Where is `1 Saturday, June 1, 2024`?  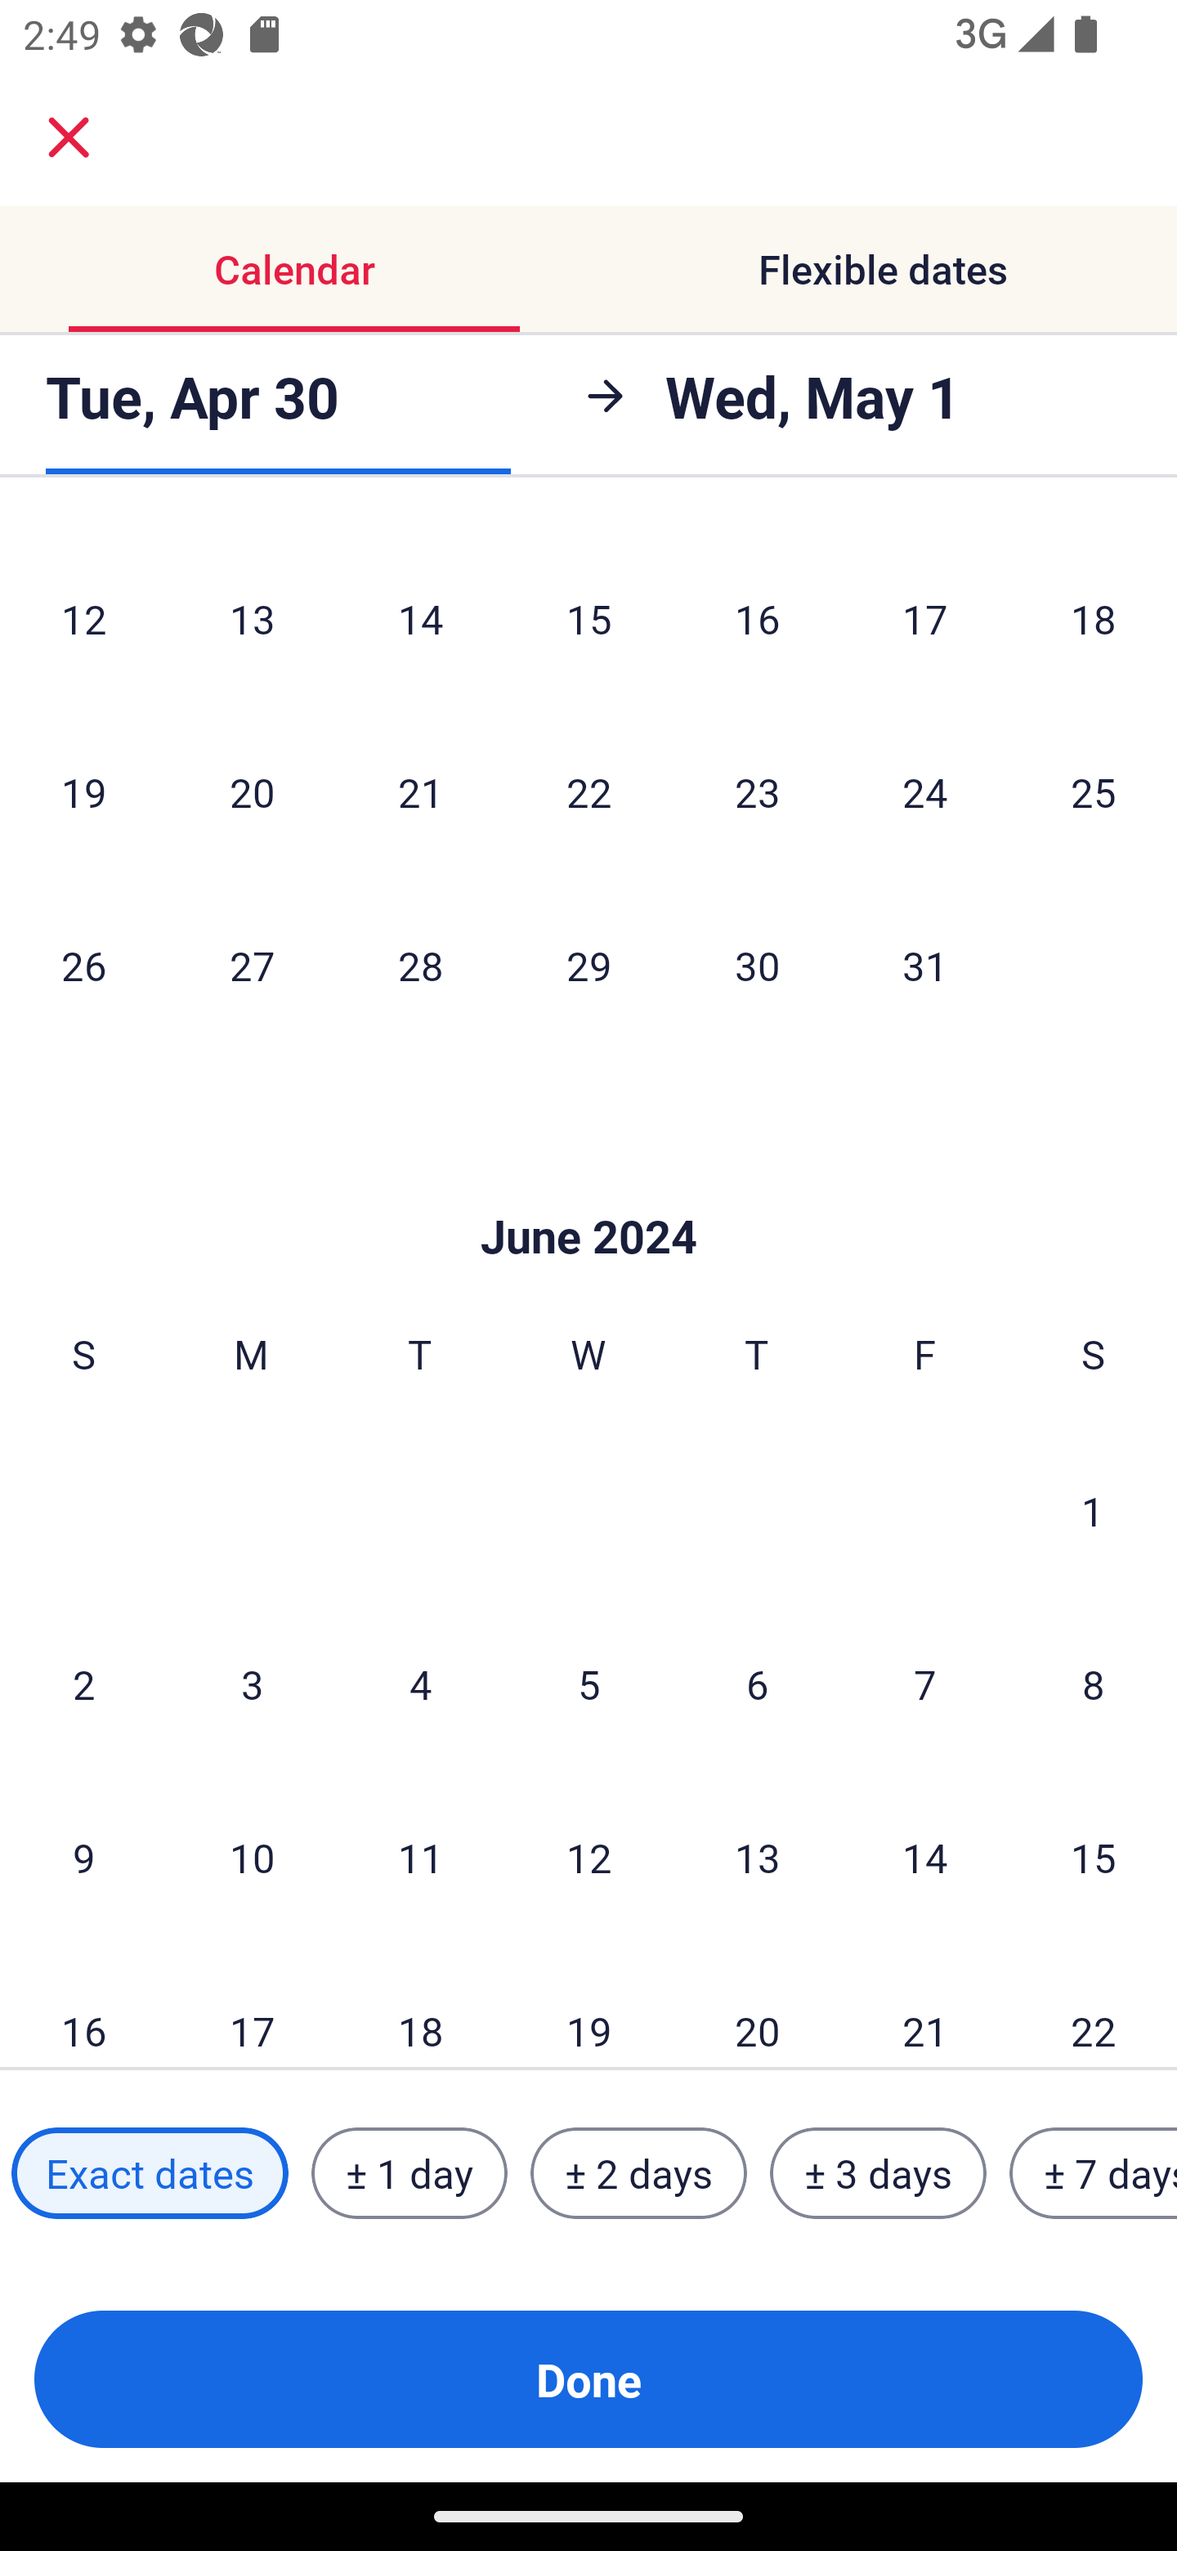
1 Saturday, June 1, 2024 is located at coordinates (1093, 1510).